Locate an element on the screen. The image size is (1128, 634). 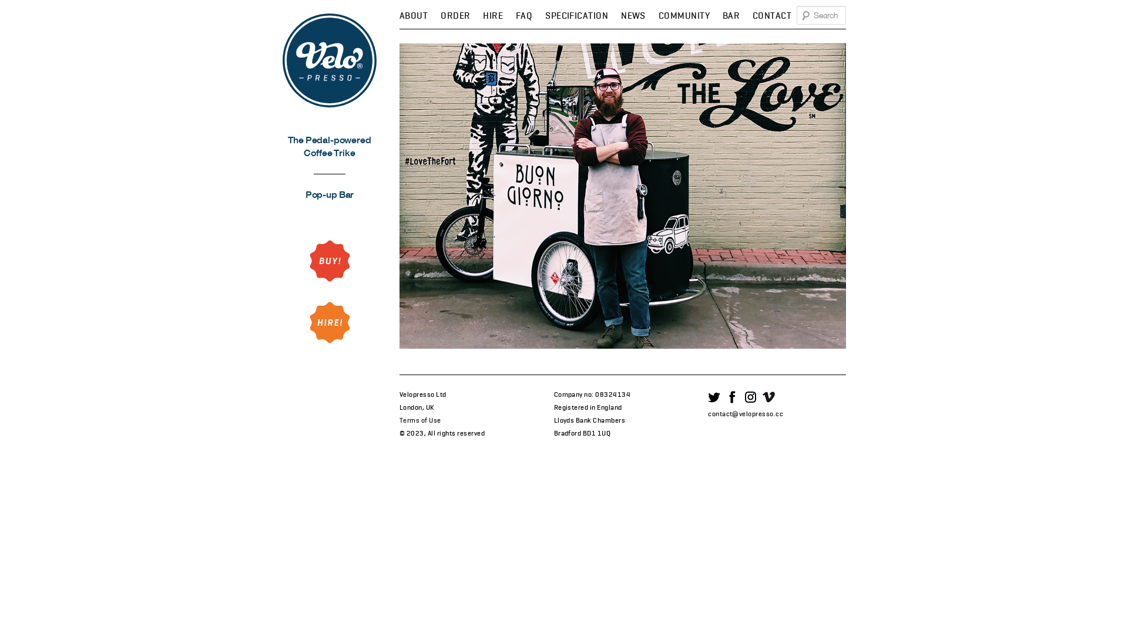
Terms of Use is located at coordinates (421, 420).